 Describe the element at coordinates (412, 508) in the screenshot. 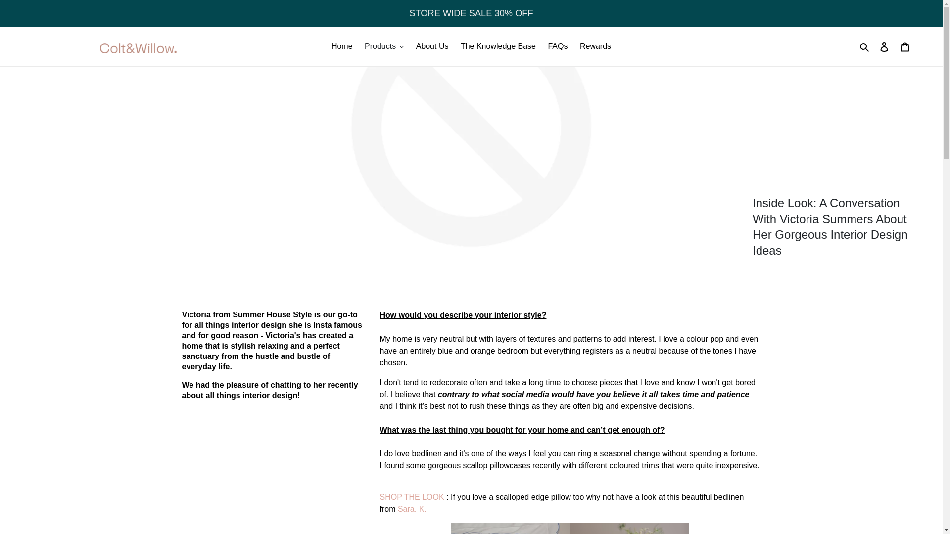

I see `Sara. K.` at that location.